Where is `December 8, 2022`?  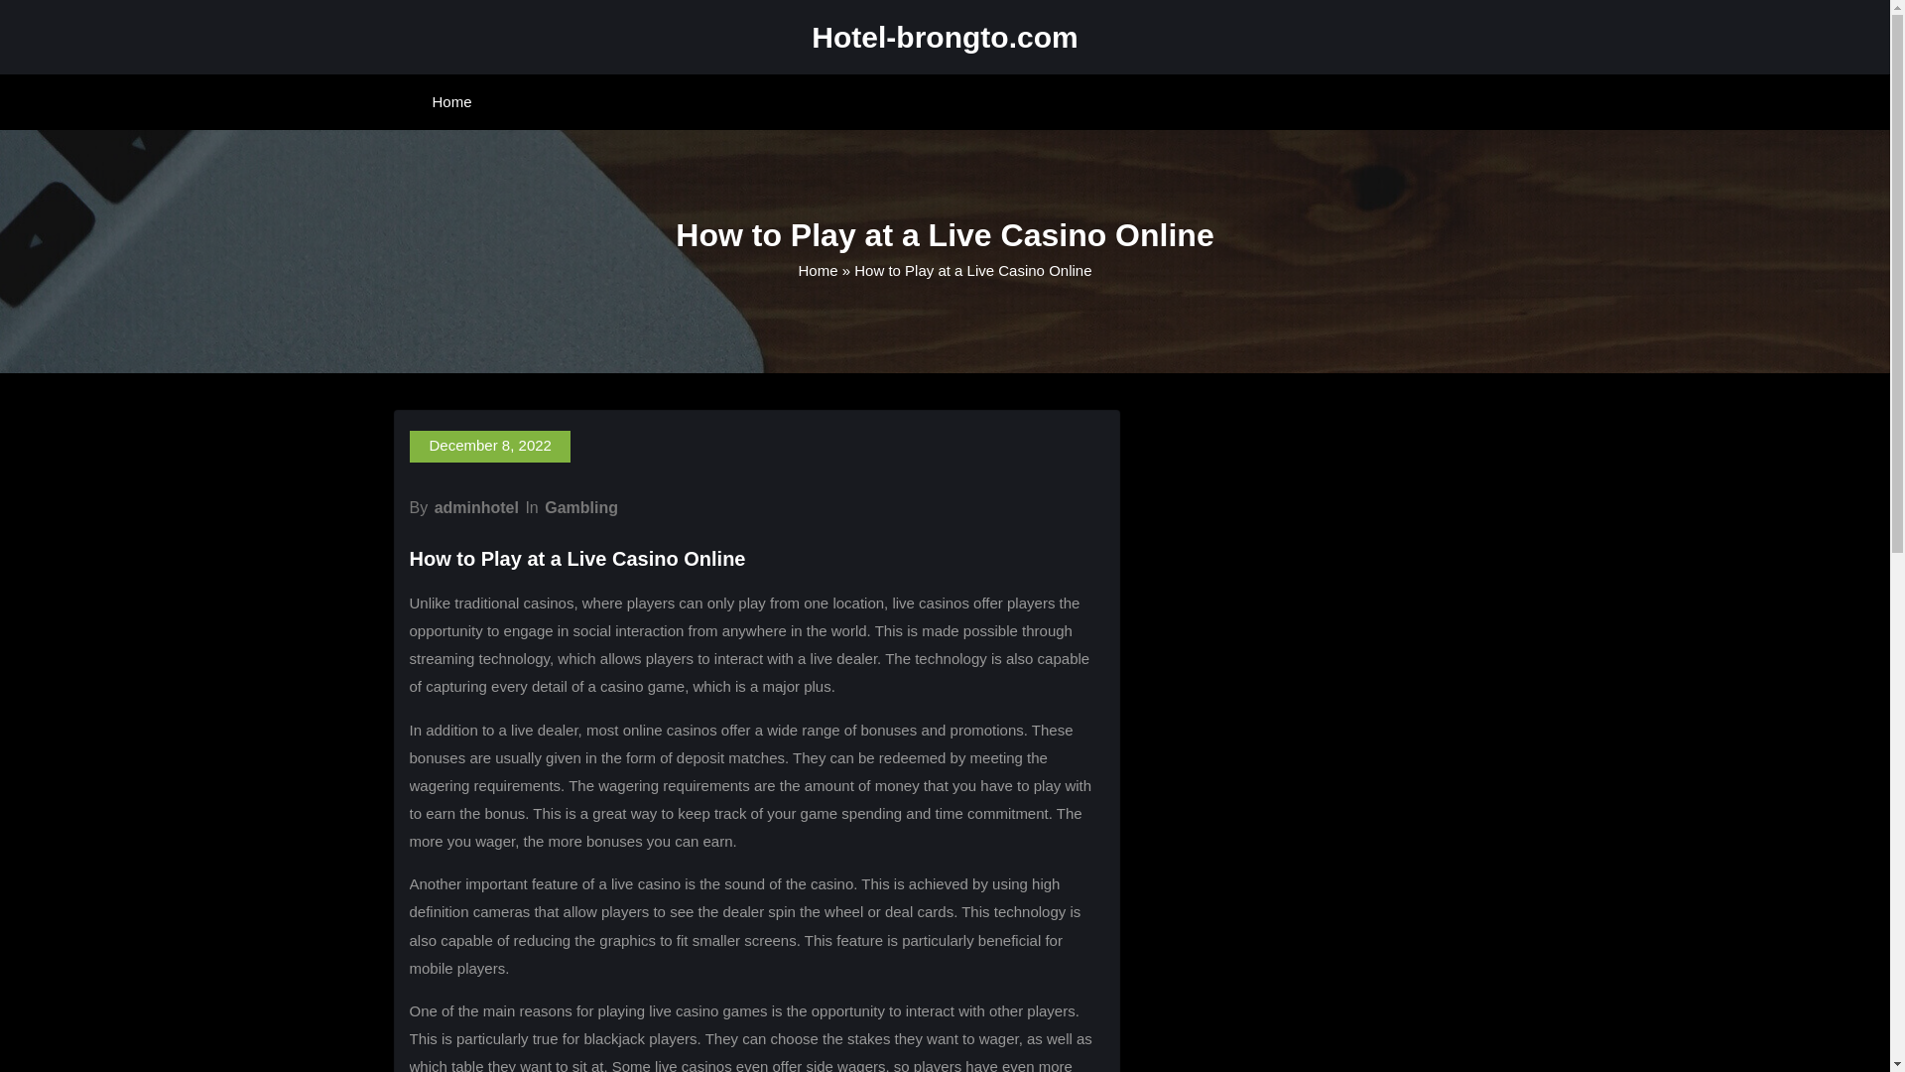
December 8, 2022 is located at coordinates (489, 447).